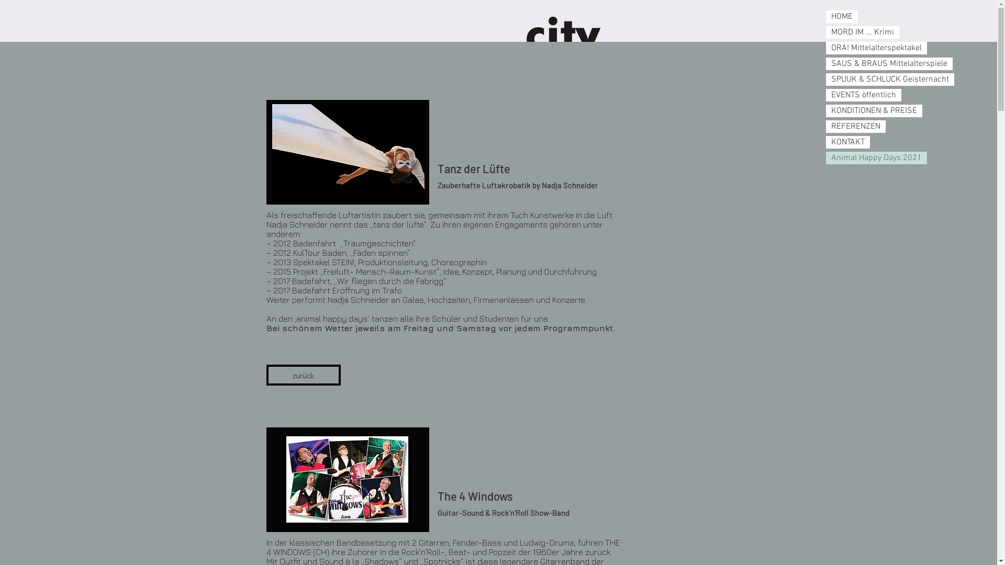 This screenshot has width=1005, height=565. I want to click on SAUS & BRAUS Mittelalterspiele, so click(889, 64).